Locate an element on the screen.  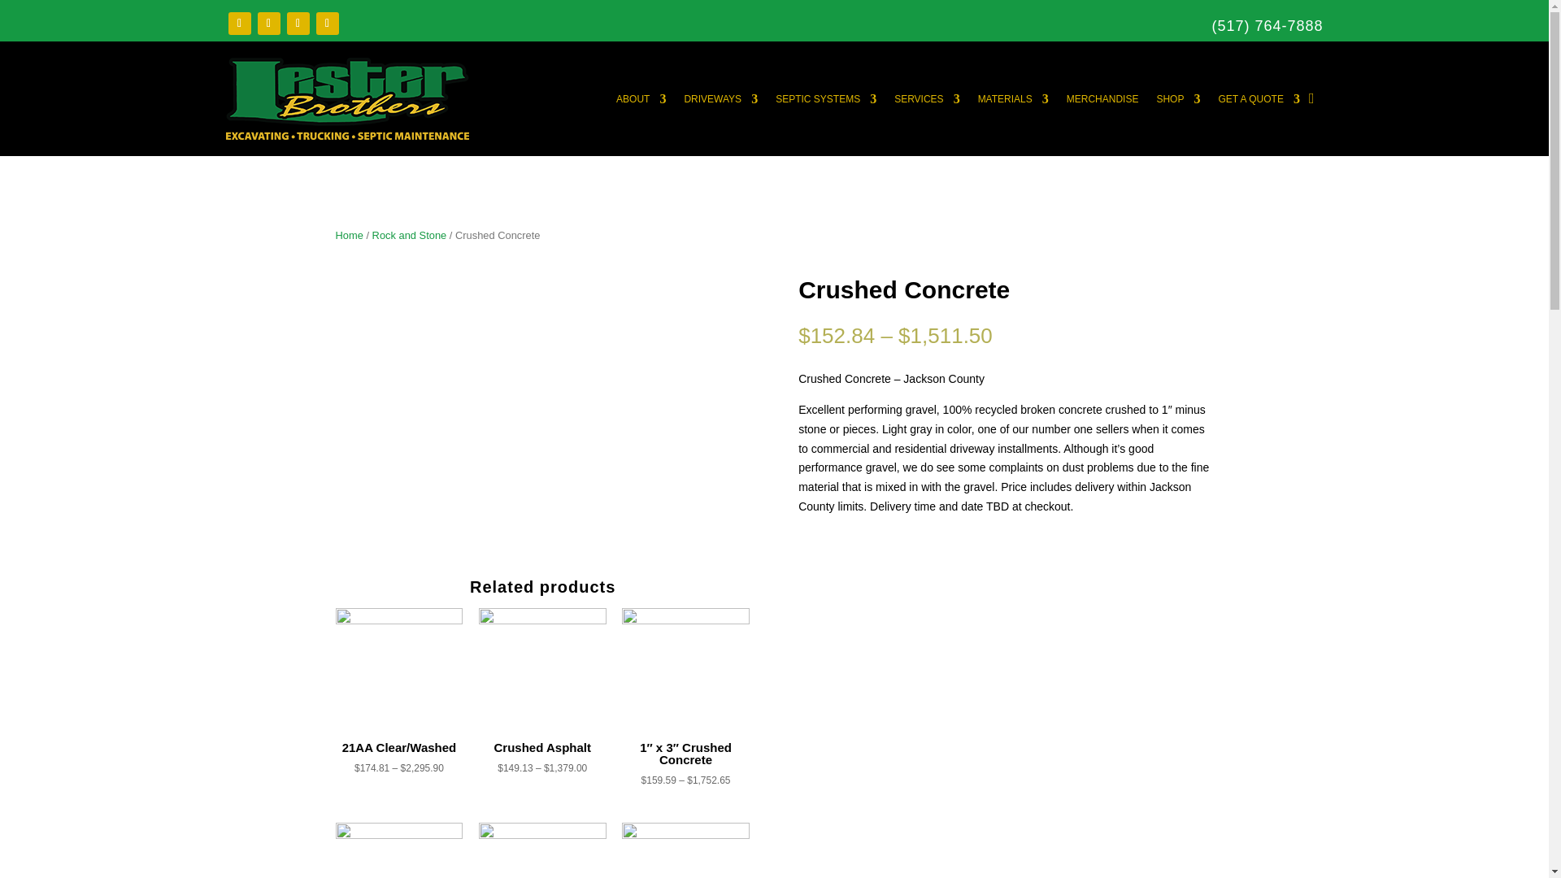
ABOUT is located at coordinates (641, 98).